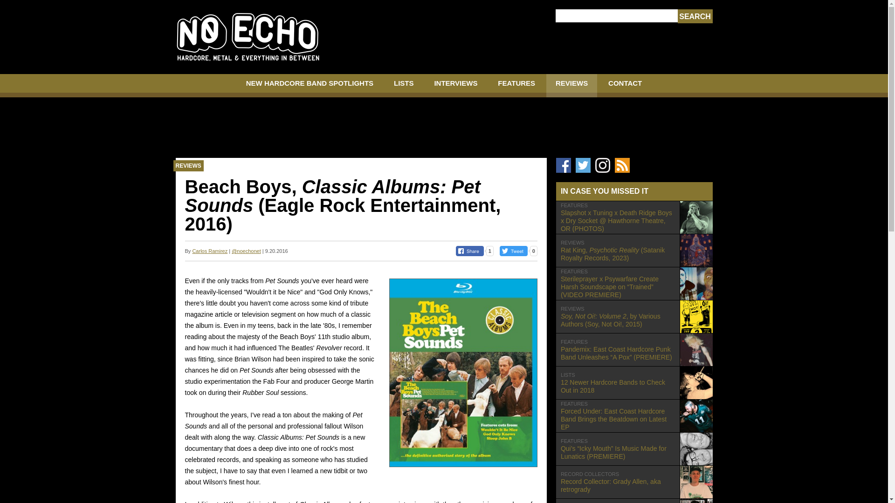 The height and width of the screenshot is (503, 895). Describe the element at coordinates (310, 86) in the screenshot. I see `NEW HARDCORE BAND SPOTLIGHTS` at that location.